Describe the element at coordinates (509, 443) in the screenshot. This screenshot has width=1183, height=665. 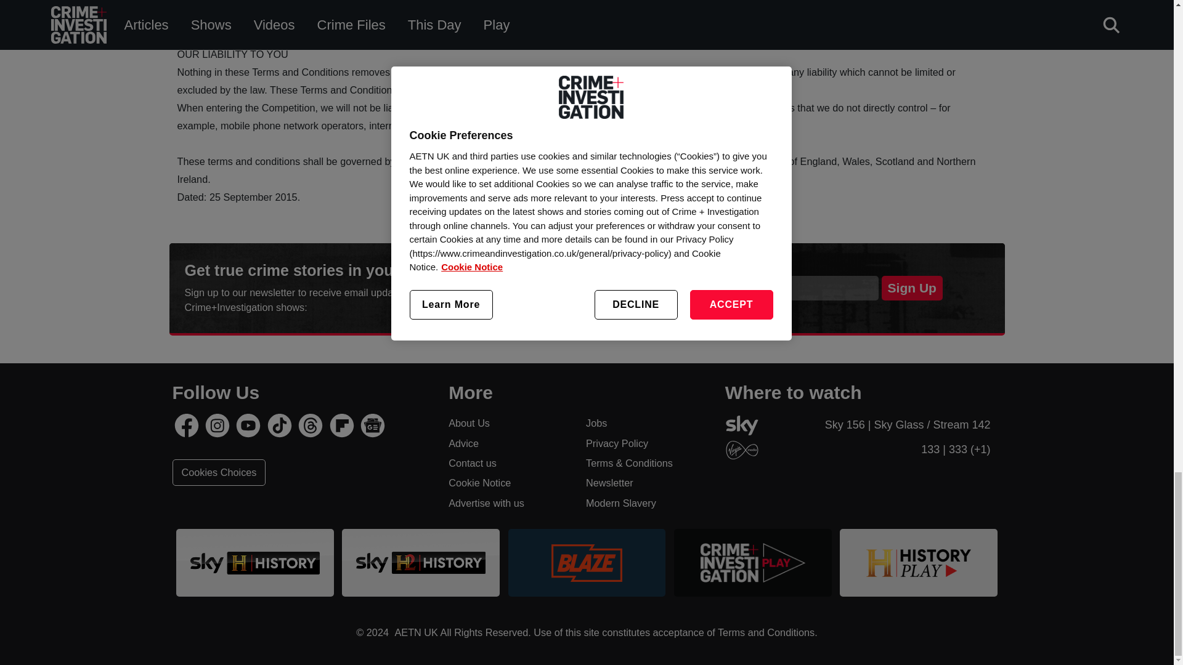
I see `Advice` at that location.